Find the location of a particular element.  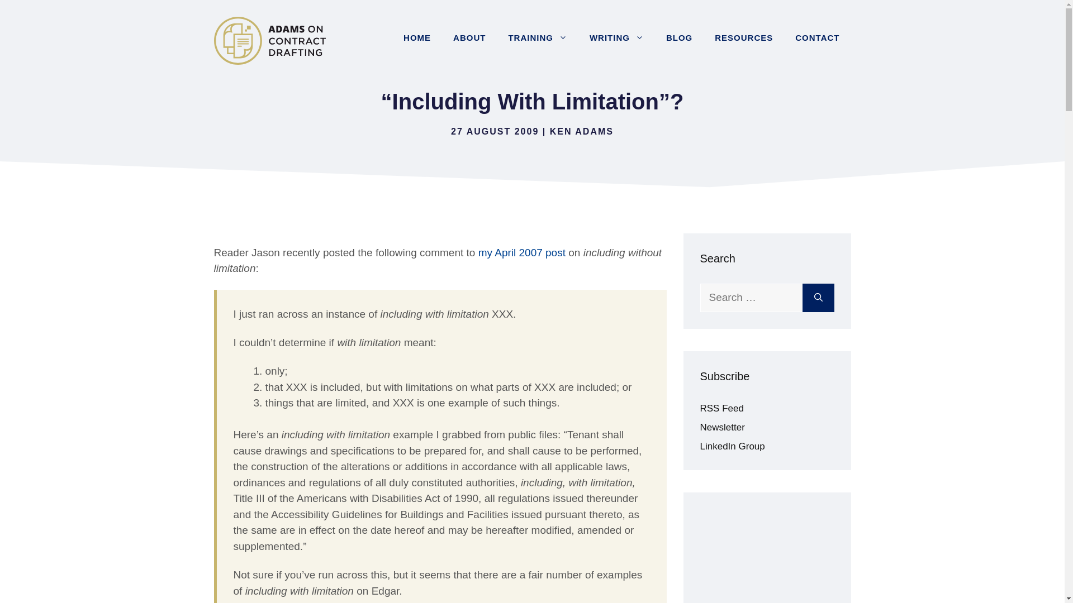

RESOURCES is located at coordinates (744, 38).